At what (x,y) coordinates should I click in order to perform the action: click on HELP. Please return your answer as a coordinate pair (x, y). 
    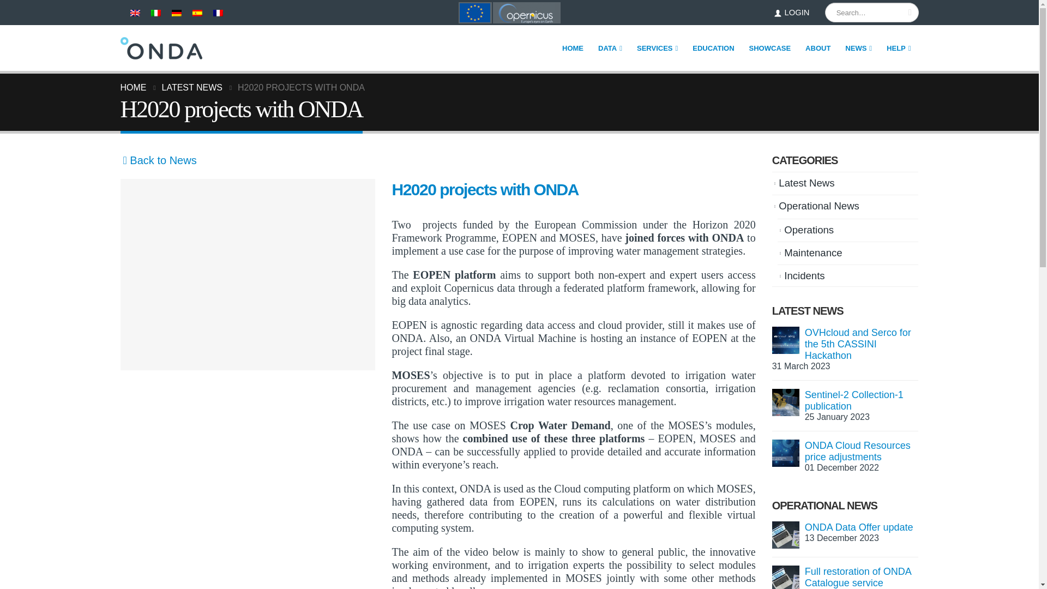
    Looking at the image, I should click on (899, 48).